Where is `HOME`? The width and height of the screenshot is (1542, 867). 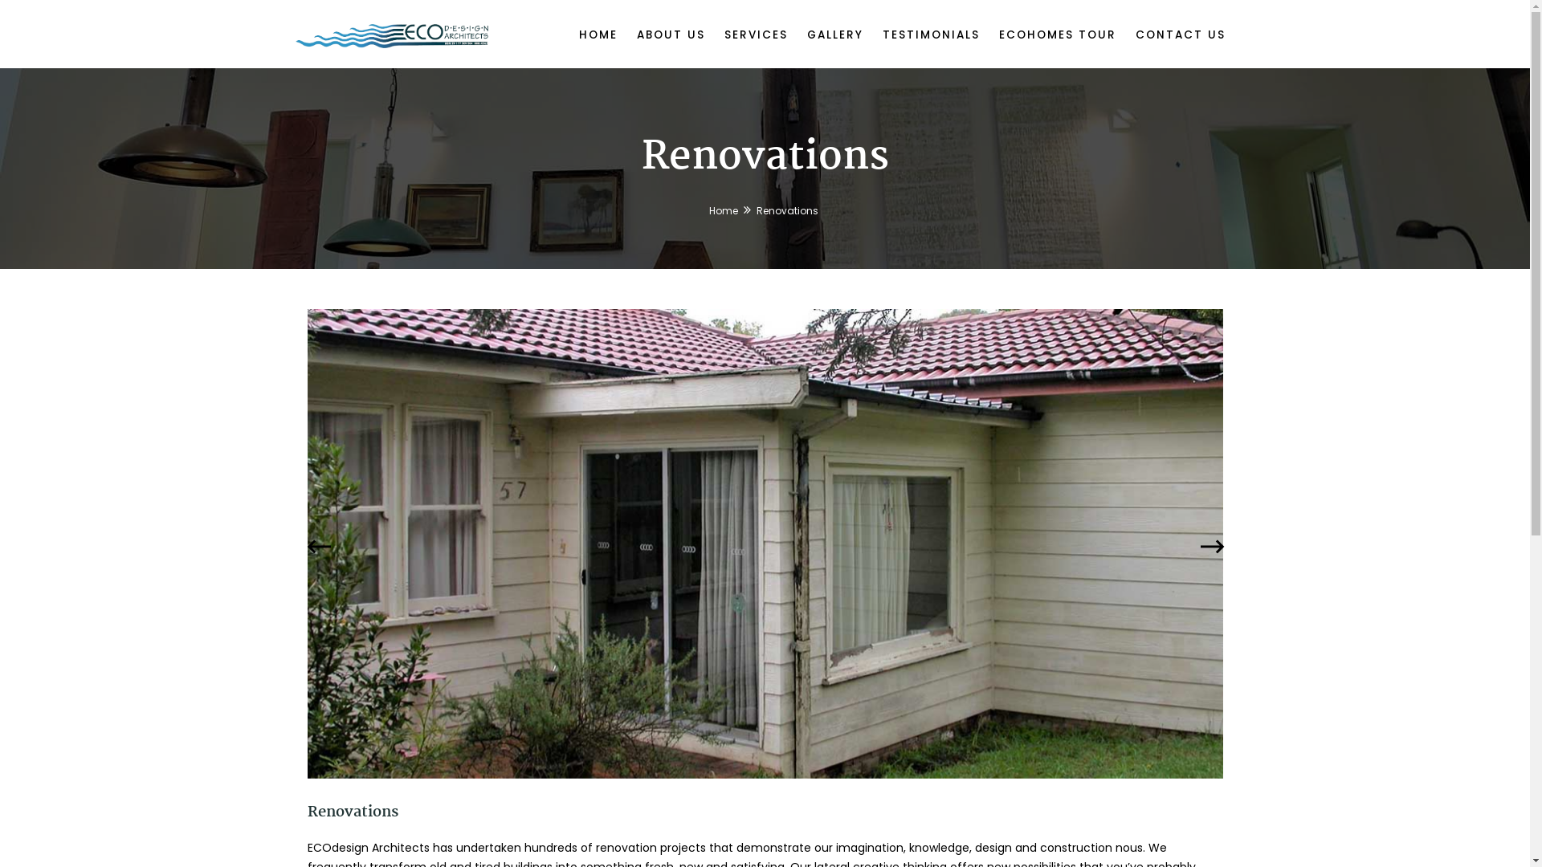 HOME is located at coordinates (598, 32).